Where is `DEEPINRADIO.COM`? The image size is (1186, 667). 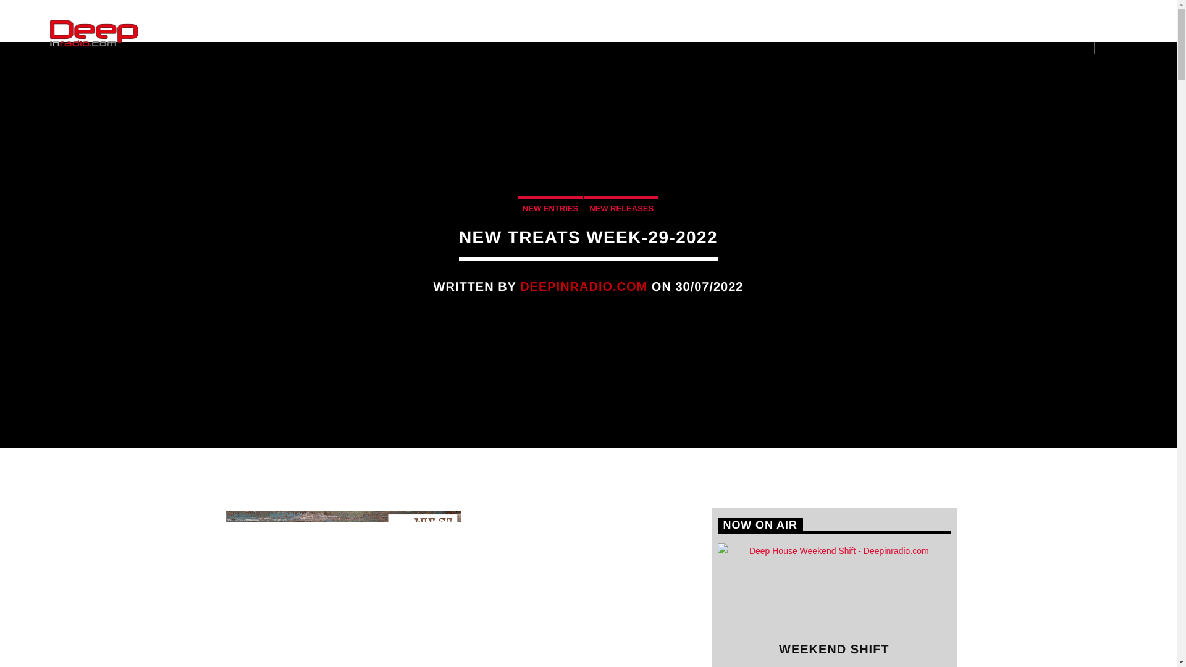
DEEPINRADIO.COM is located at coordinates (584, 287).